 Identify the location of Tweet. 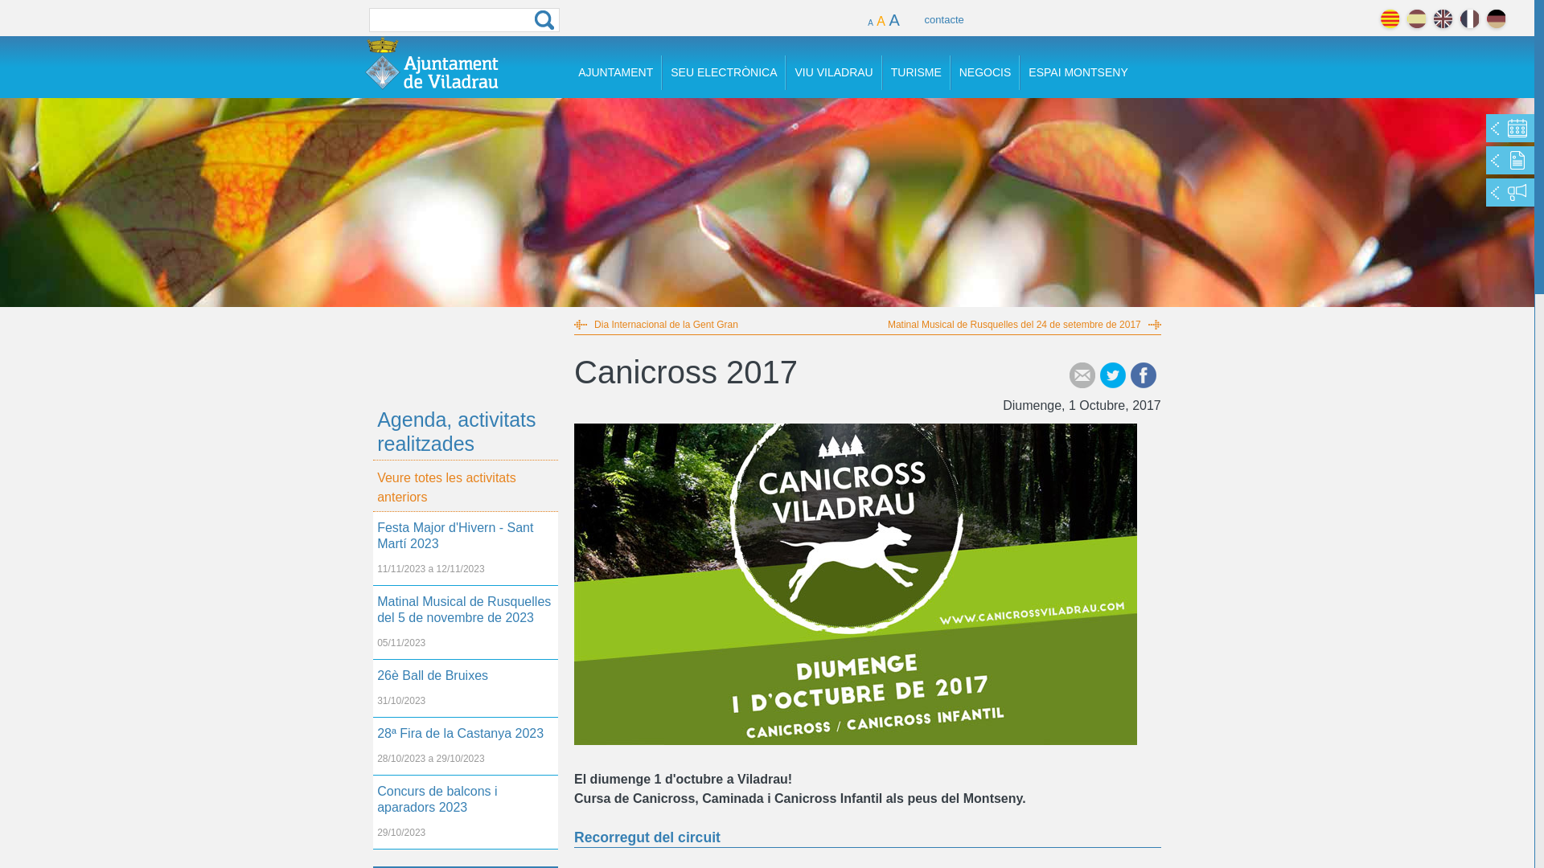
(1113, 375).